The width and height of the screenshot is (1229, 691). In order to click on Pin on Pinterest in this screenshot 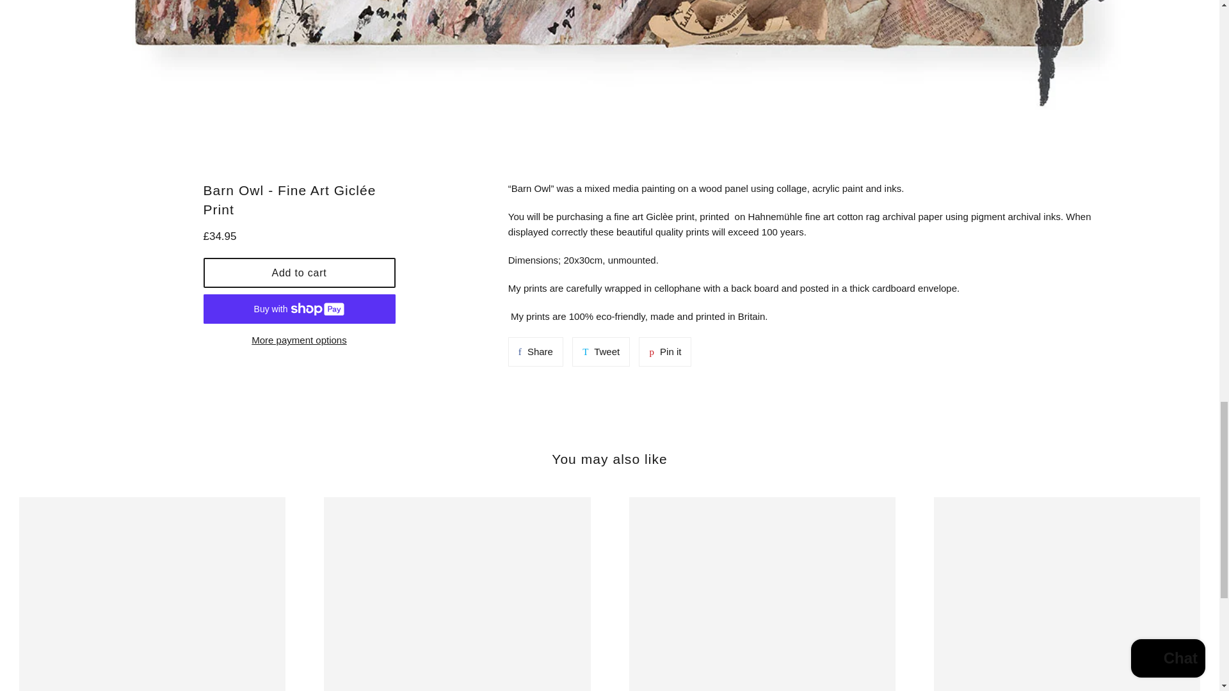, I will do `click(300, 340)`.